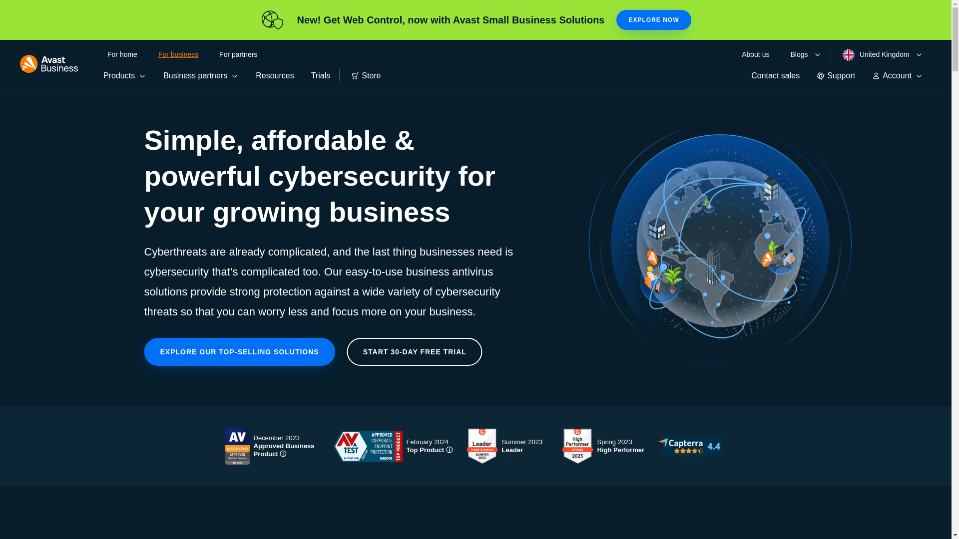  I want to click on For business, so click(178, 54).